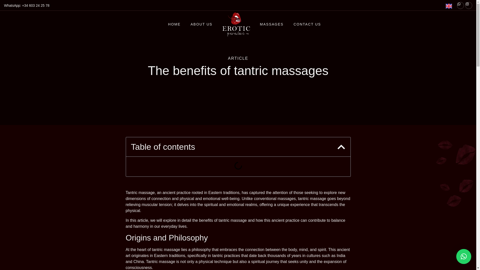  I want to click on MASSAGES, so click(272, 24).